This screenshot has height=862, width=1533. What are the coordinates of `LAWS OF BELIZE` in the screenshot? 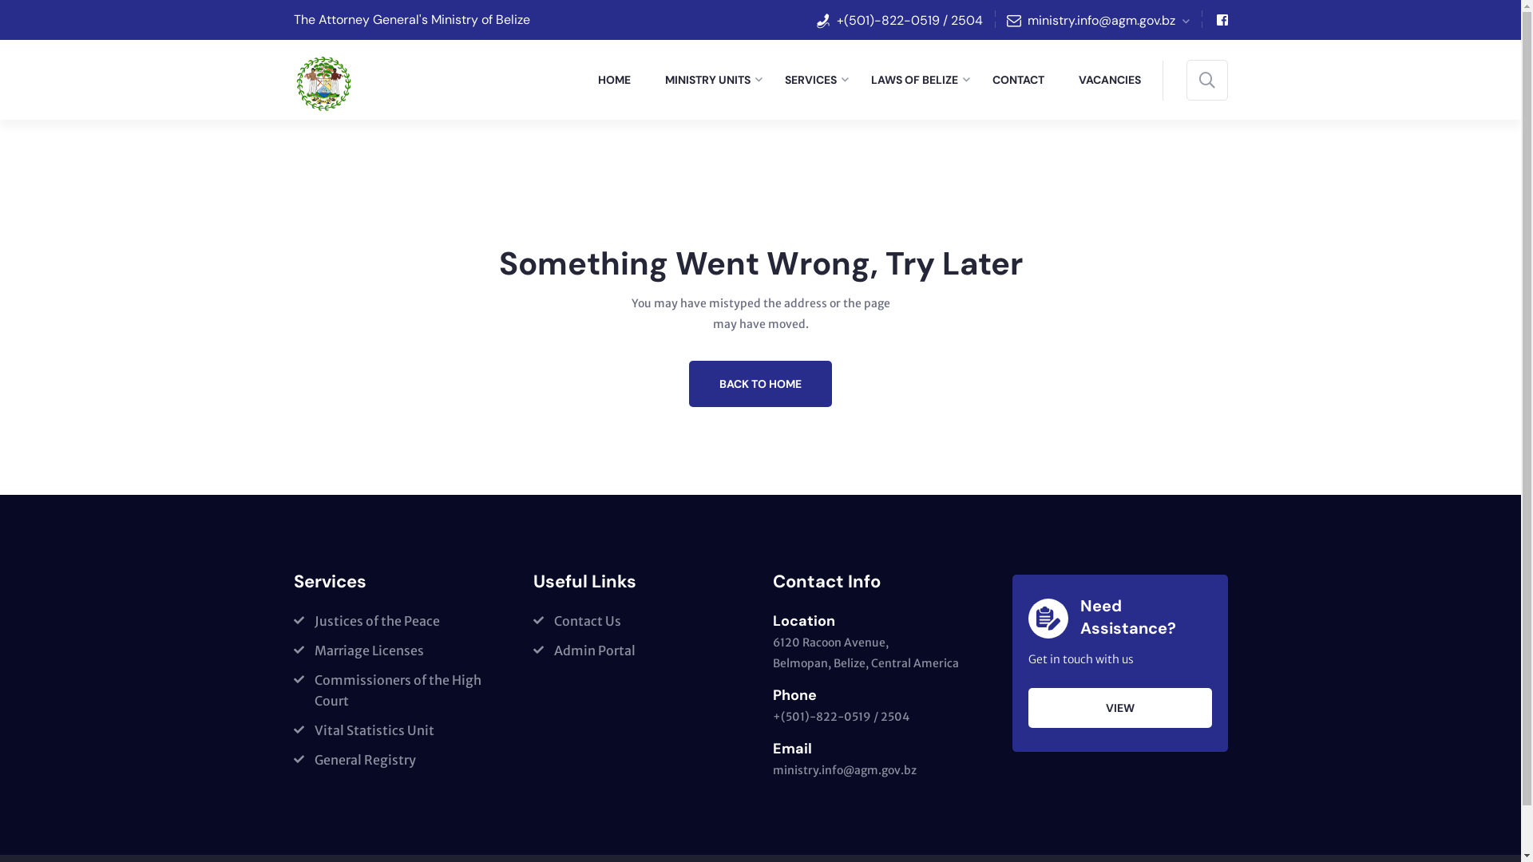 It's located at (920, 80).